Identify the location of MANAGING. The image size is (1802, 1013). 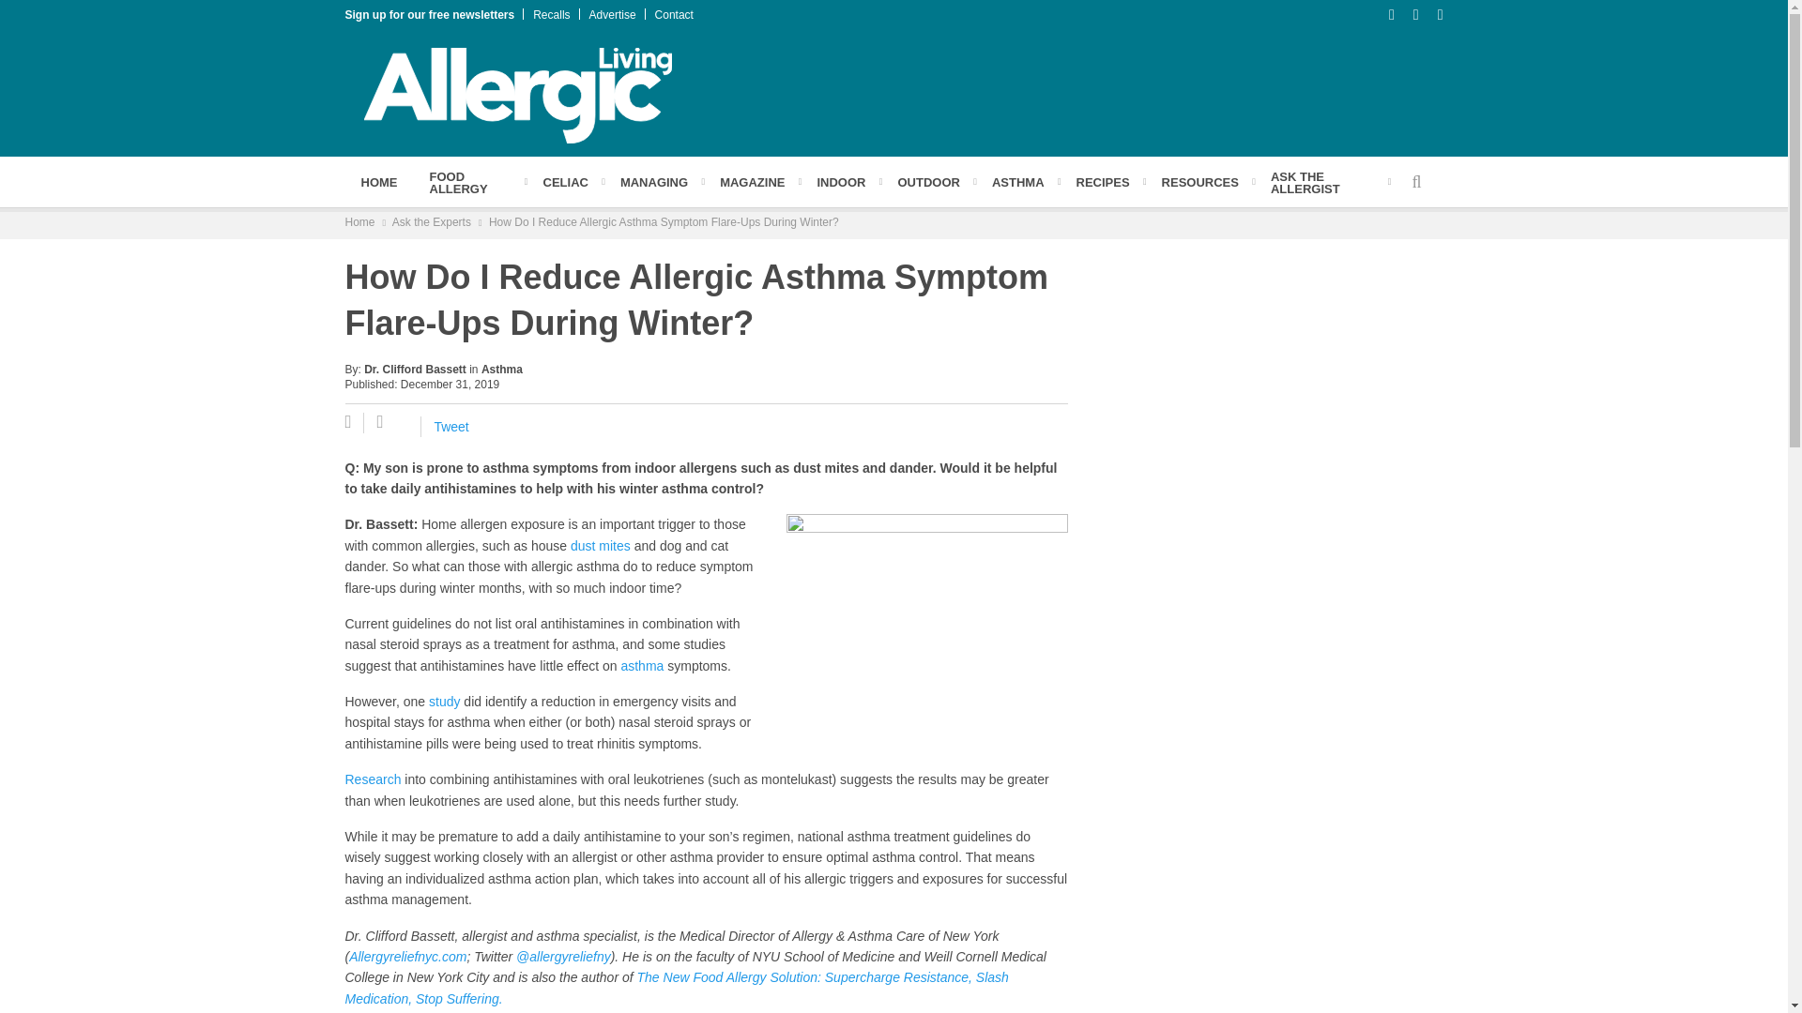
(653, 180).